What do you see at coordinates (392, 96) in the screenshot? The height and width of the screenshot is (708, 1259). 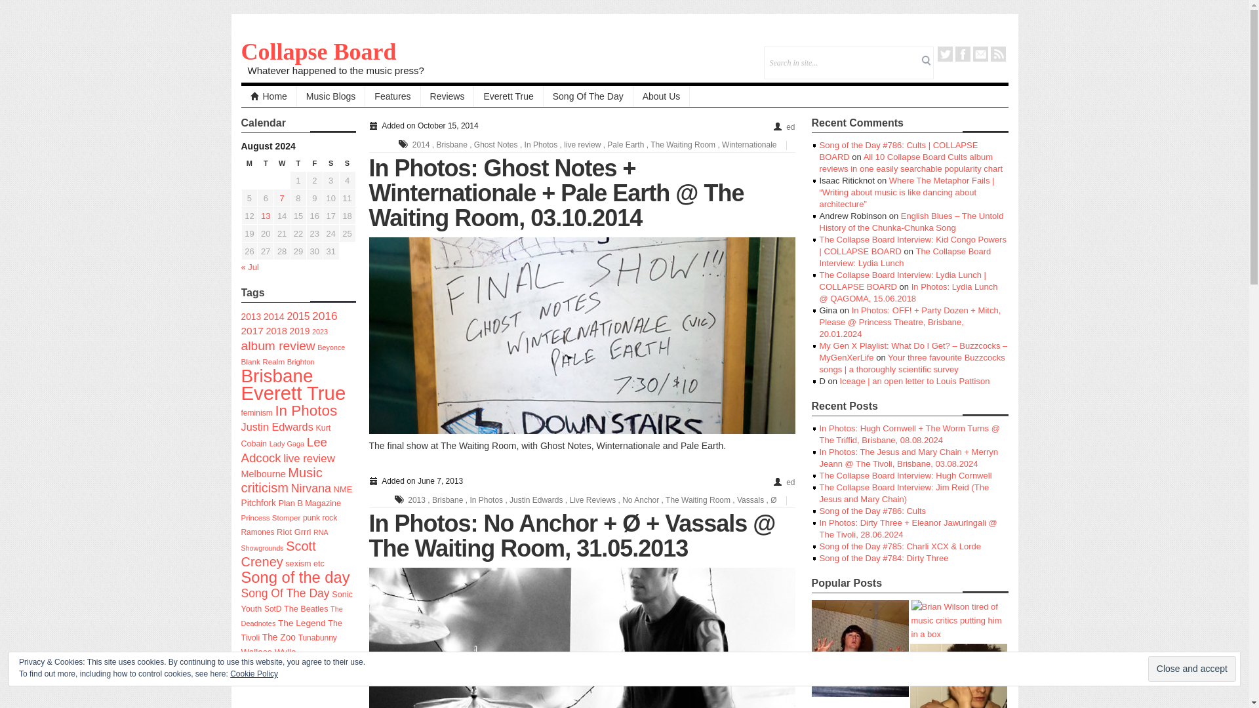 I see `Features` at bounding box center [392, 96].